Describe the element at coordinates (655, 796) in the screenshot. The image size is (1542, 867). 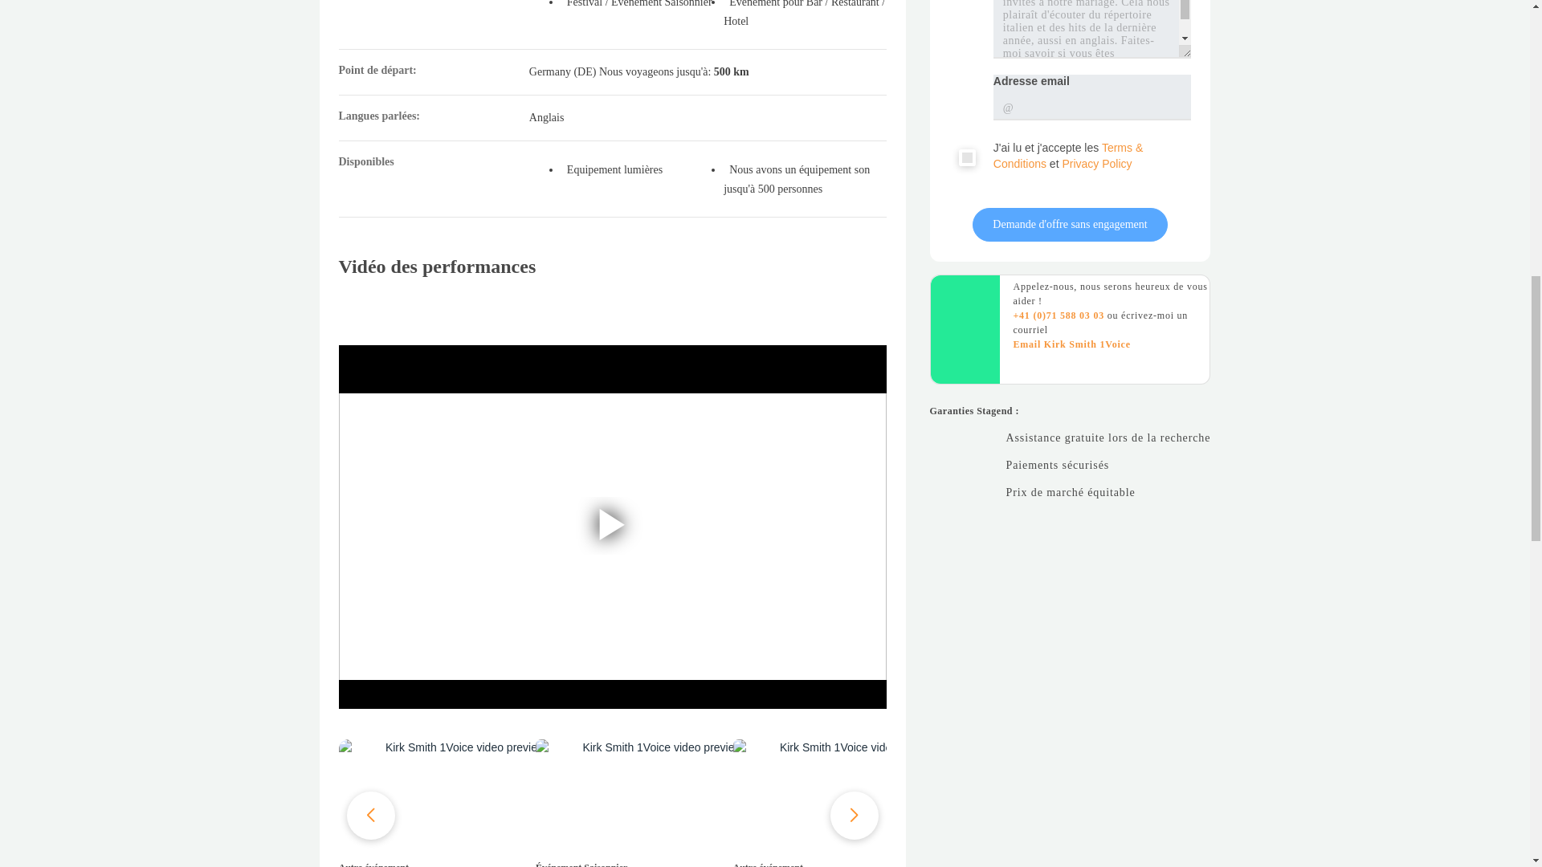
I see `video preview` at that location.